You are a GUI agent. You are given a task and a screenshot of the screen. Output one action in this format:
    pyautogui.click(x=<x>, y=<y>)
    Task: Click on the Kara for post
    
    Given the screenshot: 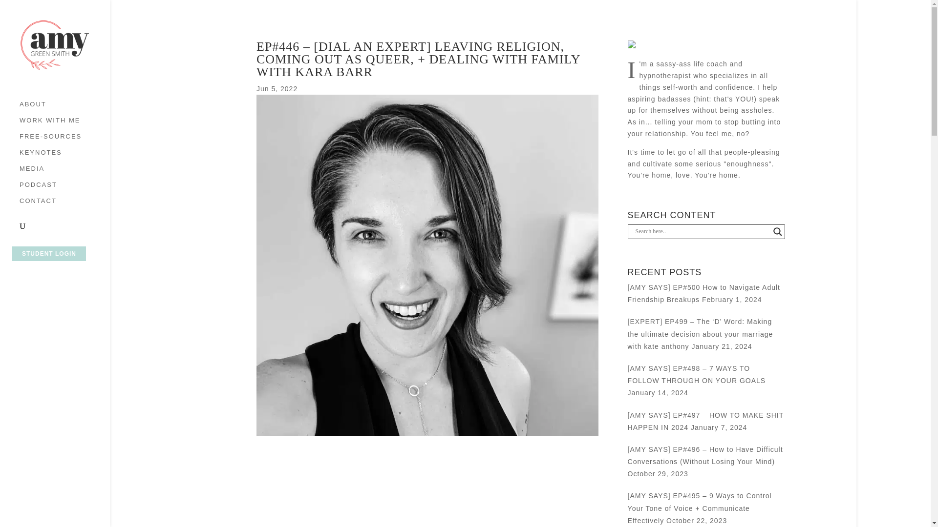 What is the action you would take?
    pyautogui.click(x=427, y=434)
    